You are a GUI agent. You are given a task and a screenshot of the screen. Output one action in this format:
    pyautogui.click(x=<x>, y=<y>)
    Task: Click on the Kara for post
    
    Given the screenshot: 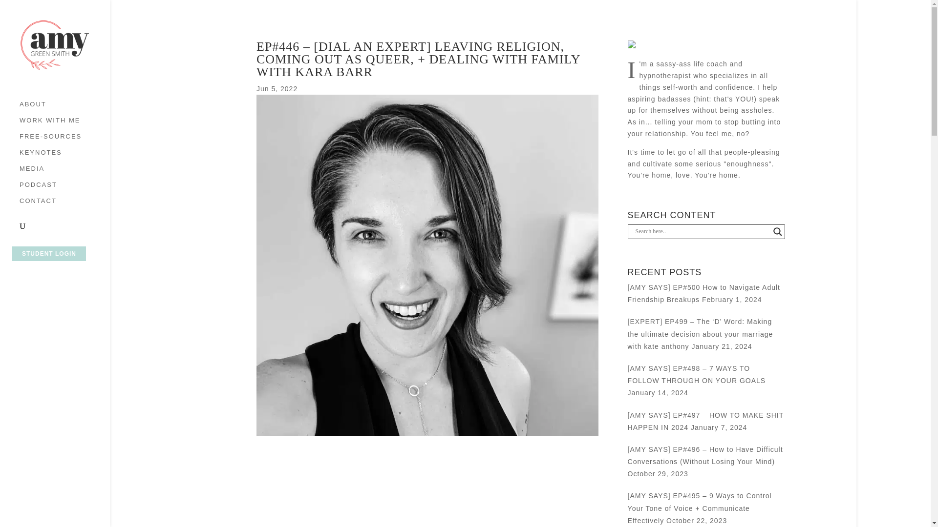 What is the action you would take?
    pyautogui.click(x=427, y=434)
    